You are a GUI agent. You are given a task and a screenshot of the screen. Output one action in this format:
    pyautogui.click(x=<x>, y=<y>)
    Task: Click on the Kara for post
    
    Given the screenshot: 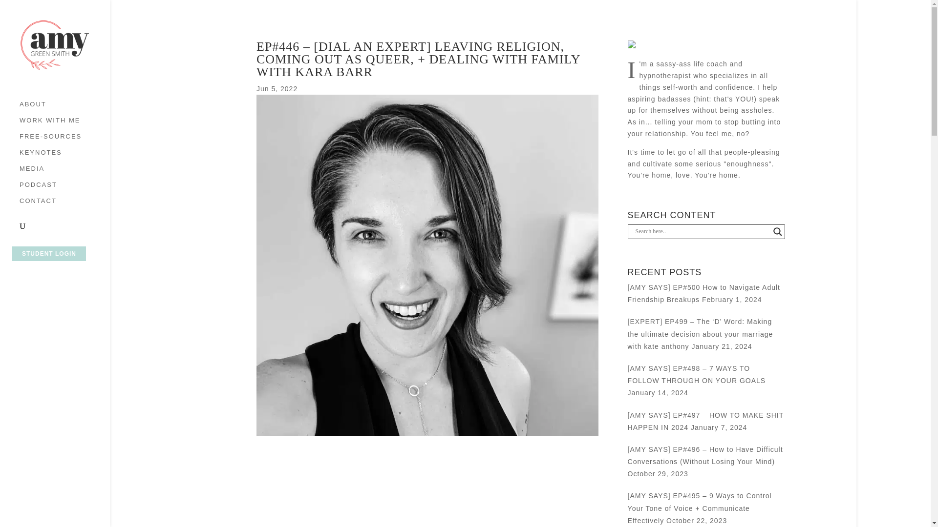 What is the action you would take?
    pyautogui.click(x=427, y=434)
    